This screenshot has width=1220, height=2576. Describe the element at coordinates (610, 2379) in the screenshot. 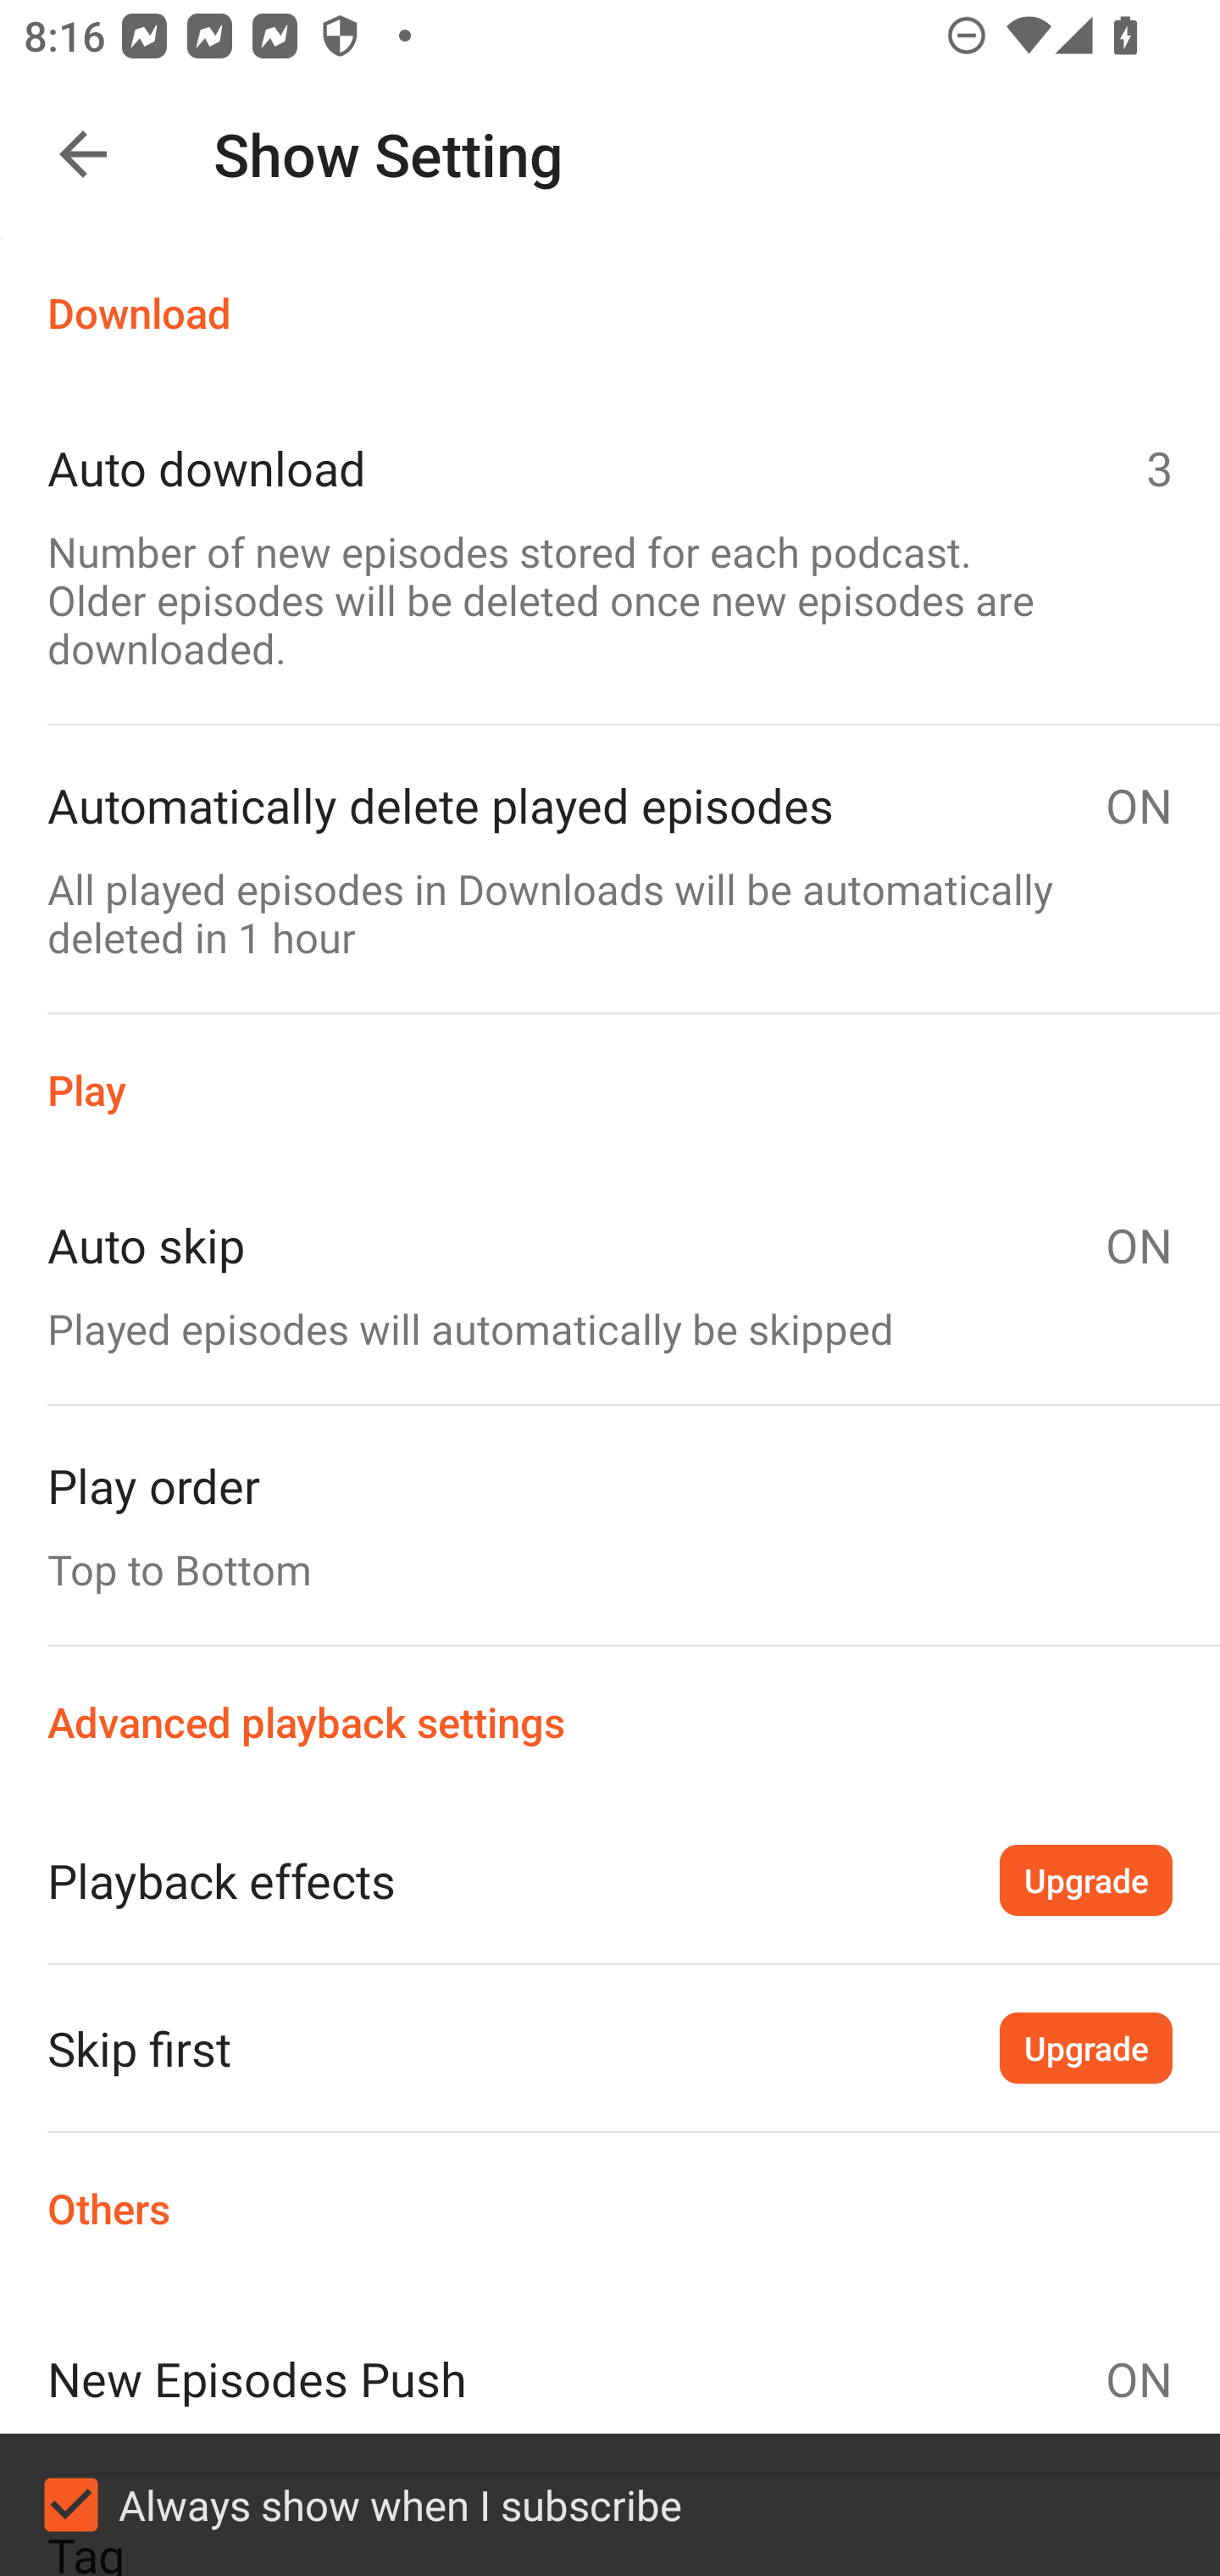

I see `New Episodes Push ON` at that location.